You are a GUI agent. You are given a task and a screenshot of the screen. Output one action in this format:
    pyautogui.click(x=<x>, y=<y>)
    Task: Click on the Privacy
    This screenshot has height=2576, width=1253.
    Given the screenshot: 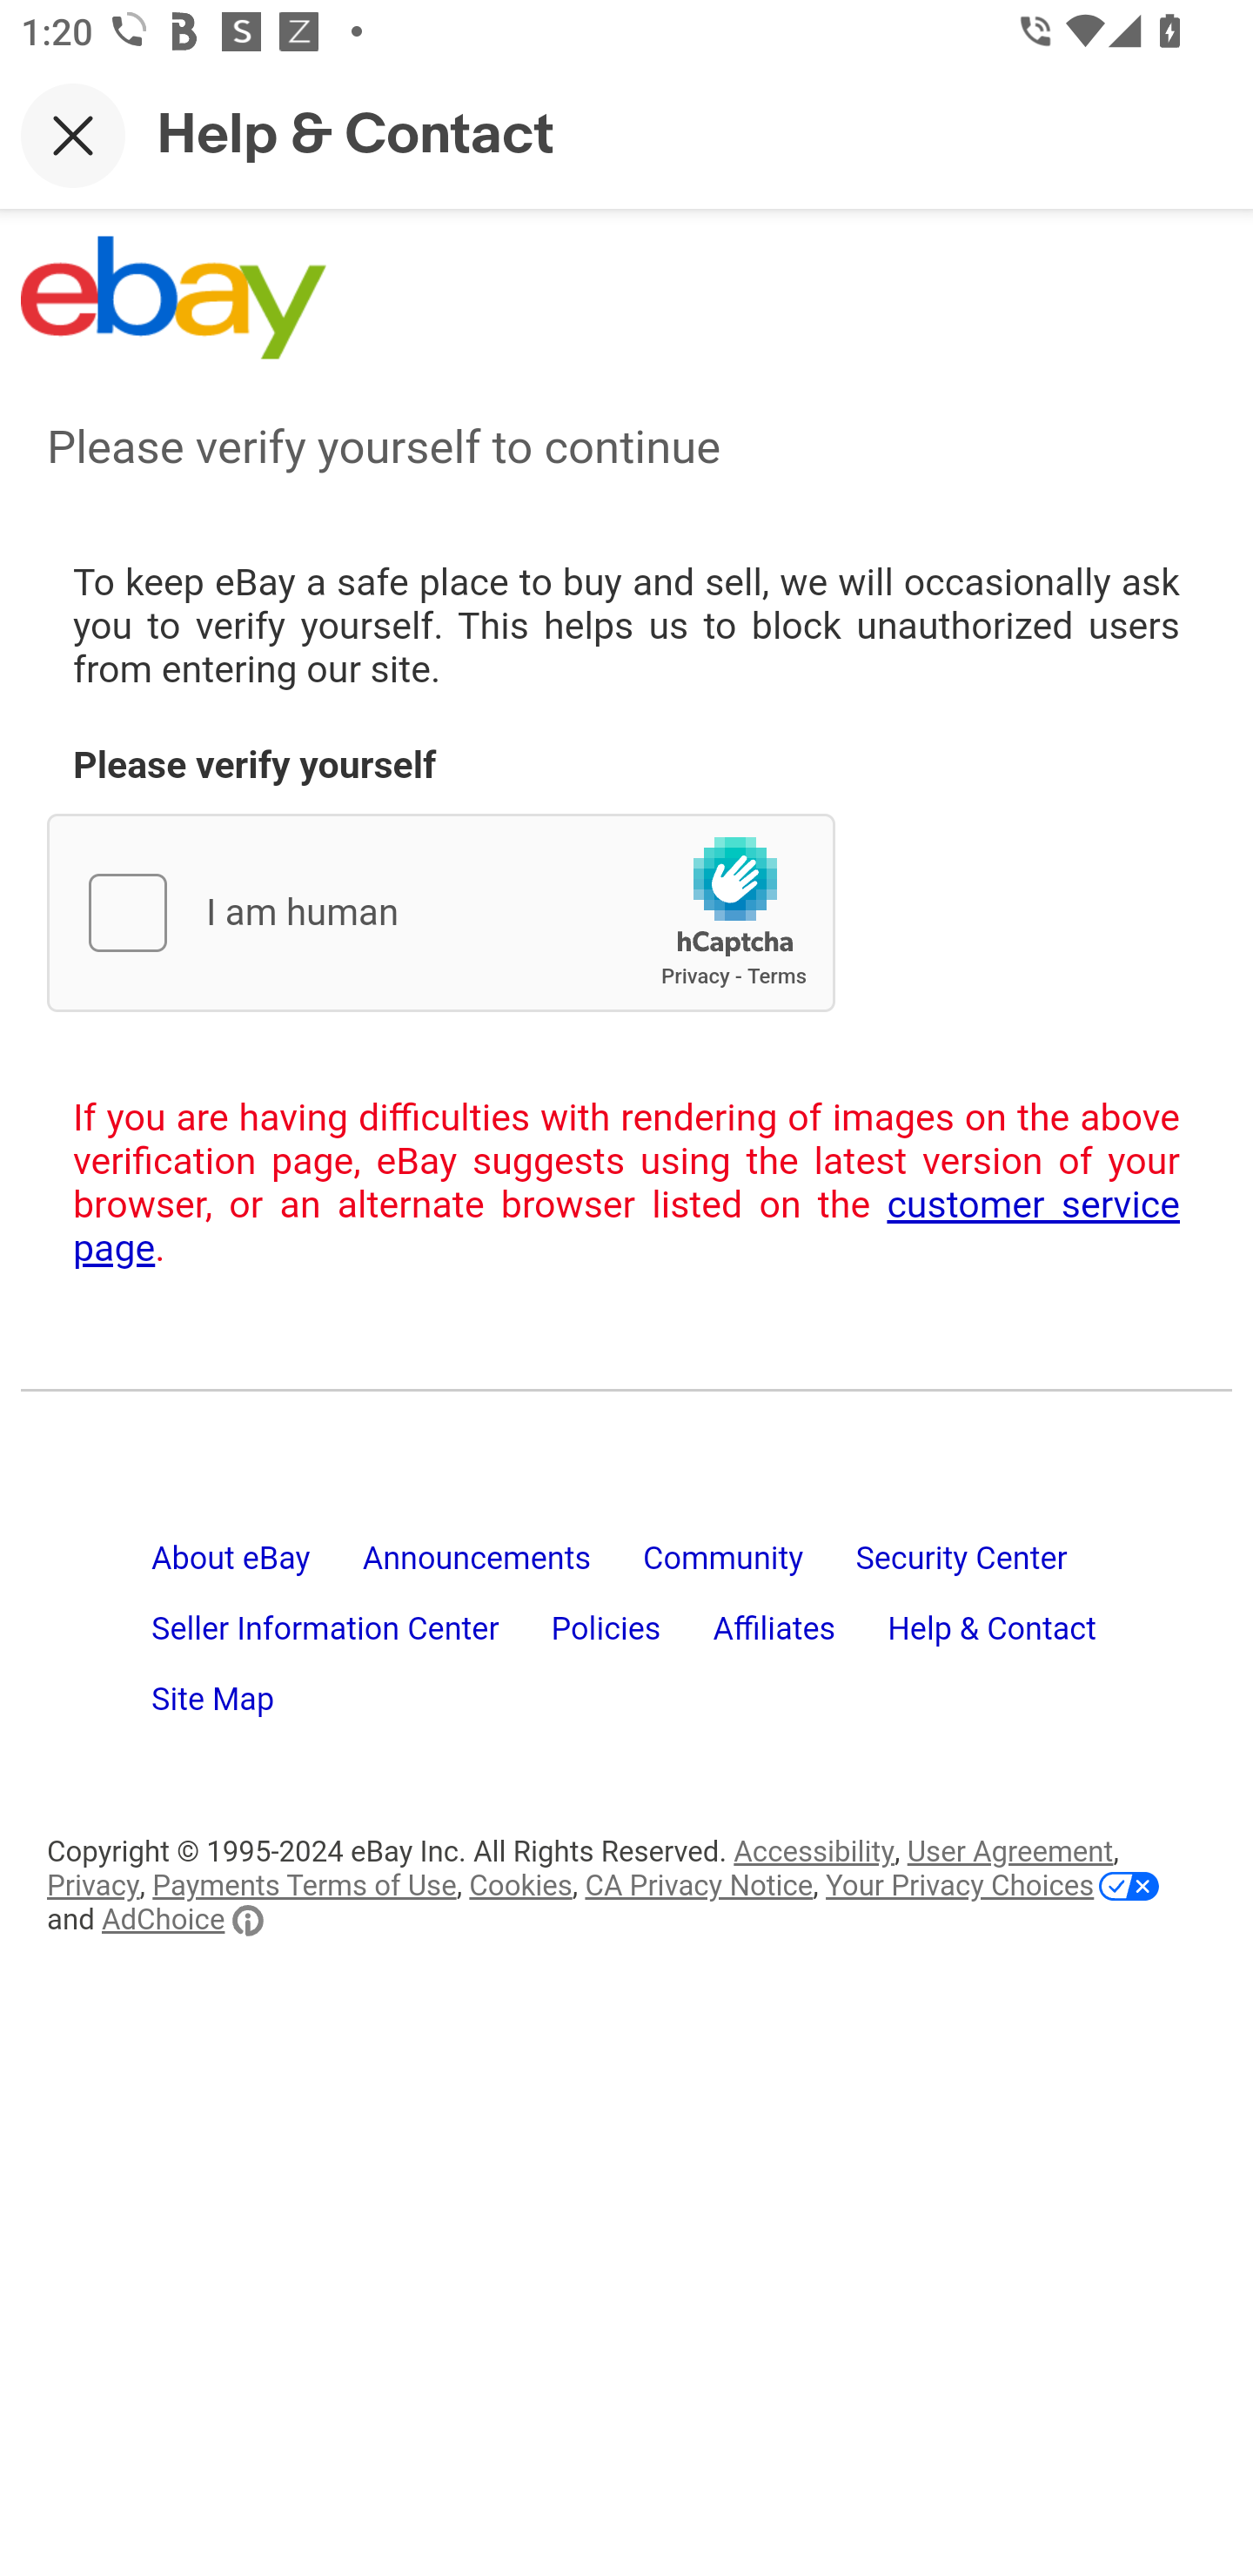 What is the action you would take?
    pyautogui.click(x=94, y=1887)
    